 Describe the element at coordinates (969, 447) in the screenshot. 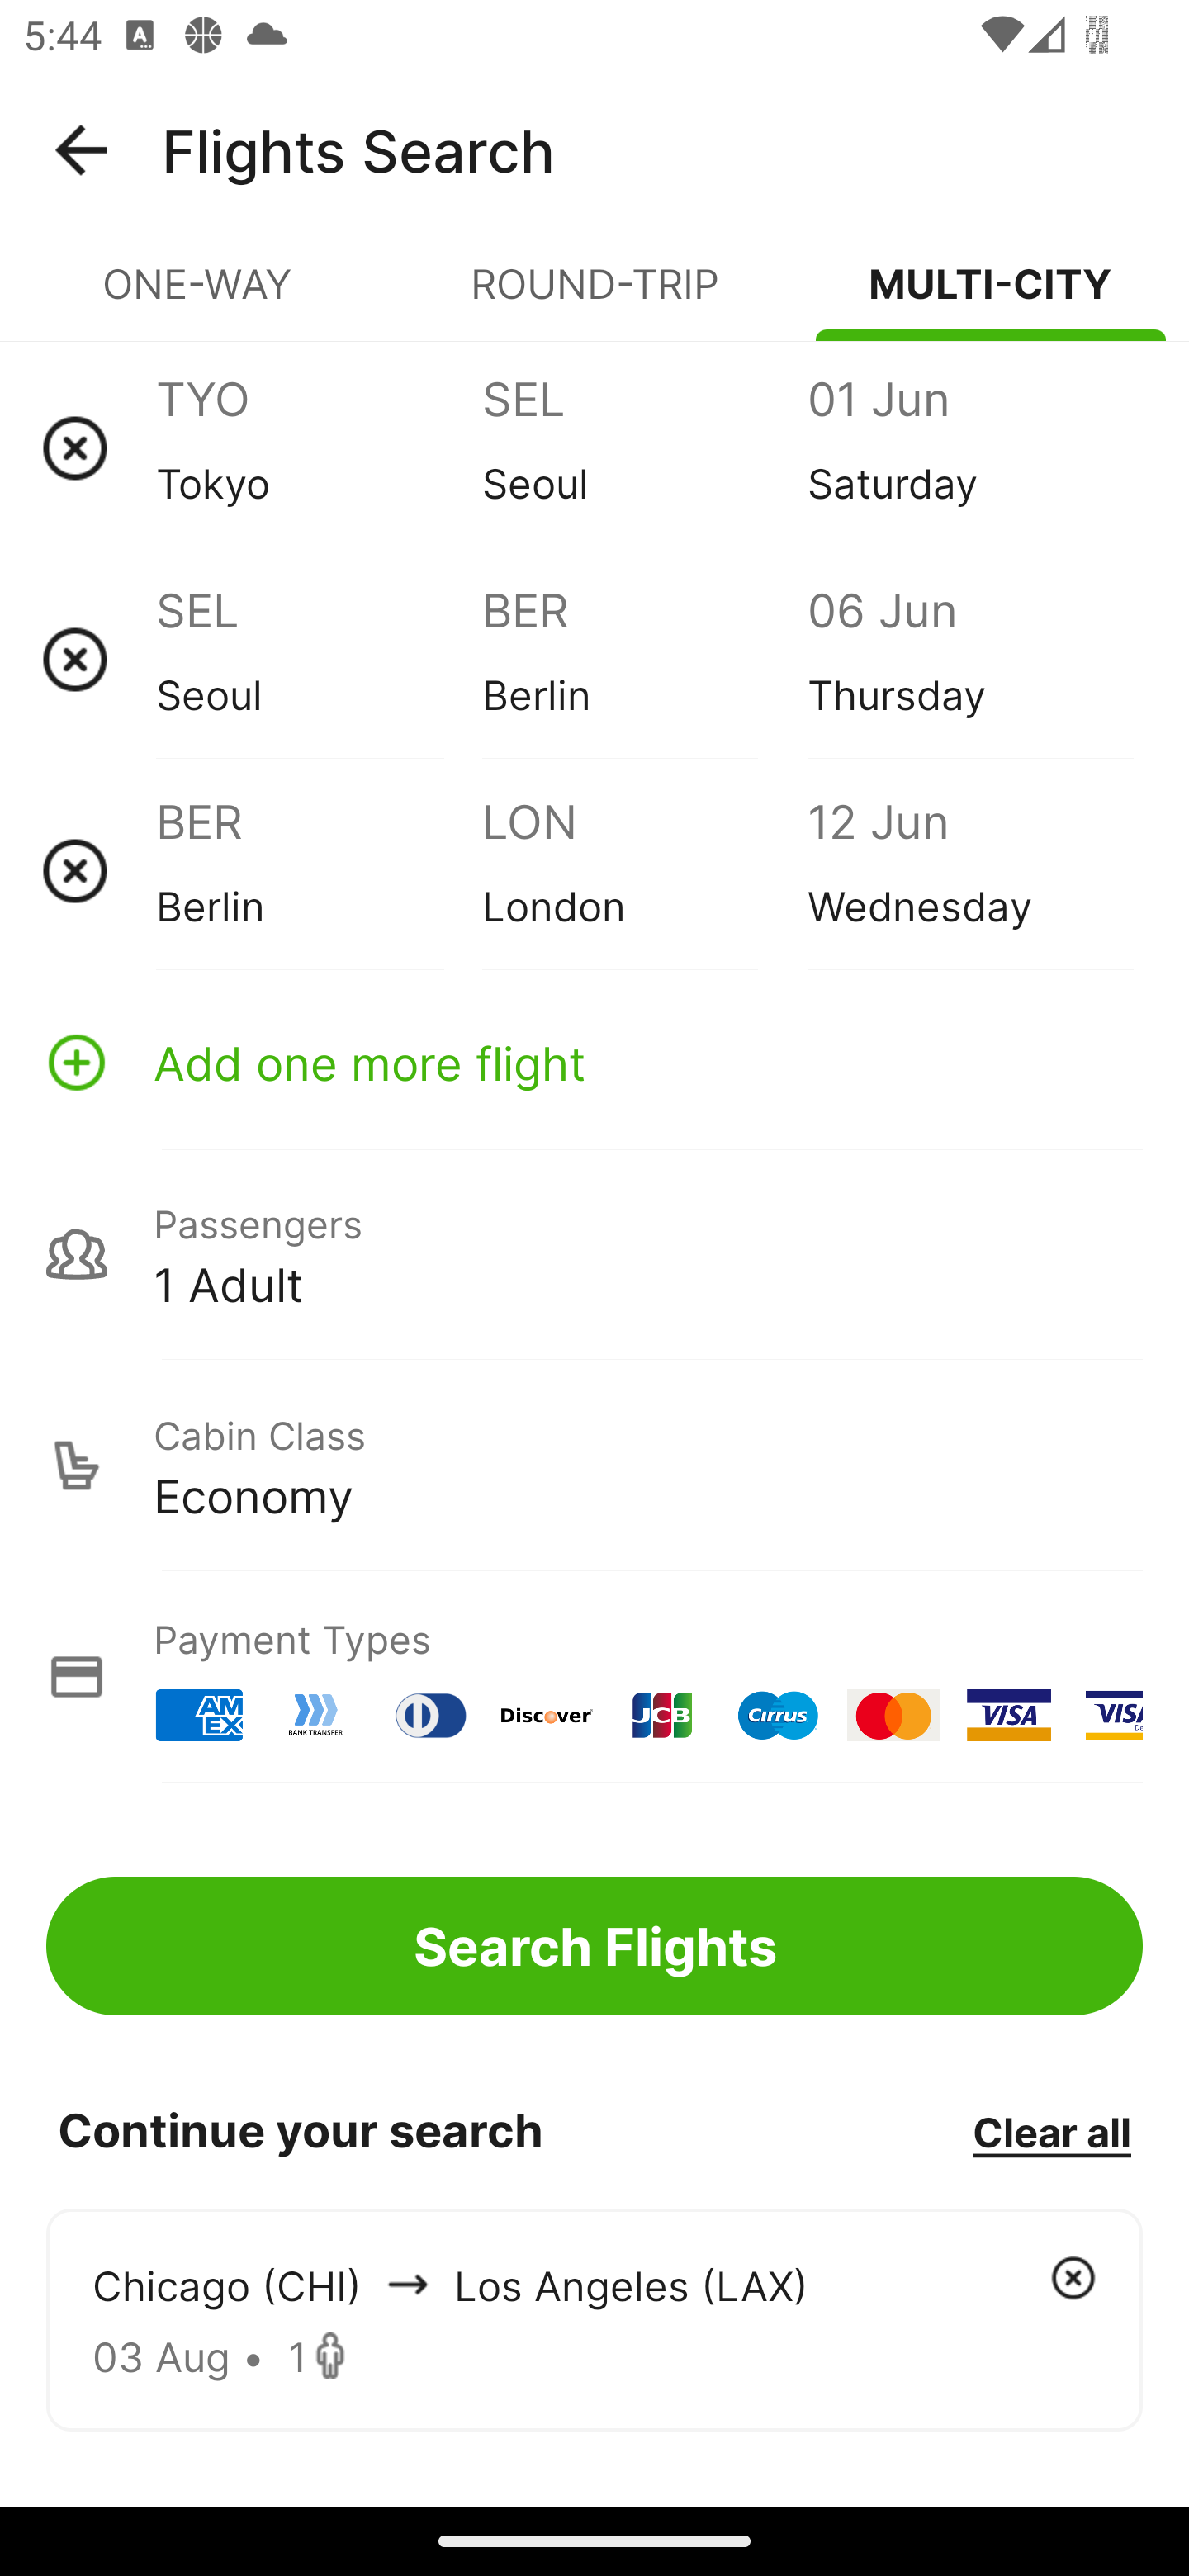

I see `01 Jun Saturday` at that location.